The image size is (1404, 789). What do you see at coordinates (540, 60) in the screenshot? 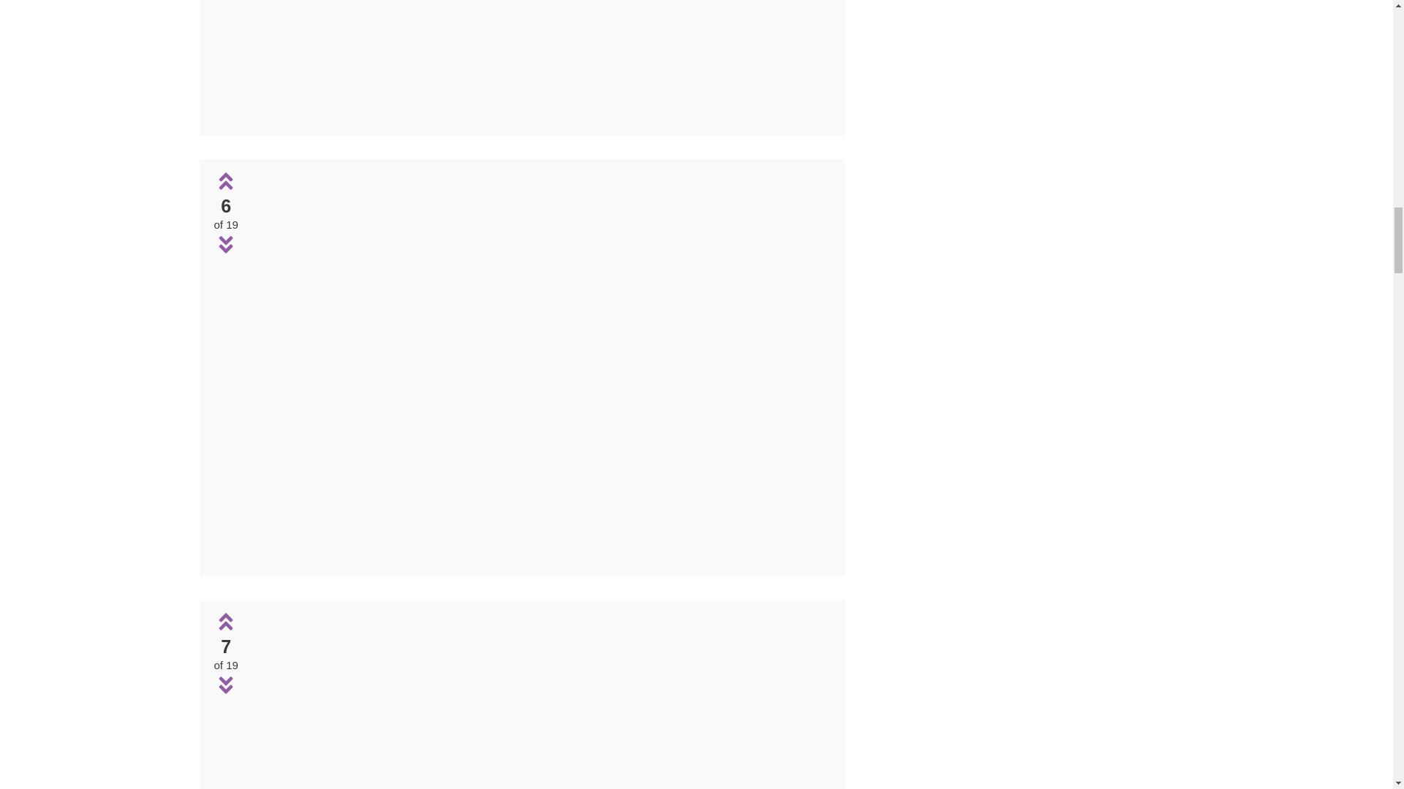
I see `Traditional Black And White Bedroom` at bounding box center [540, 60].